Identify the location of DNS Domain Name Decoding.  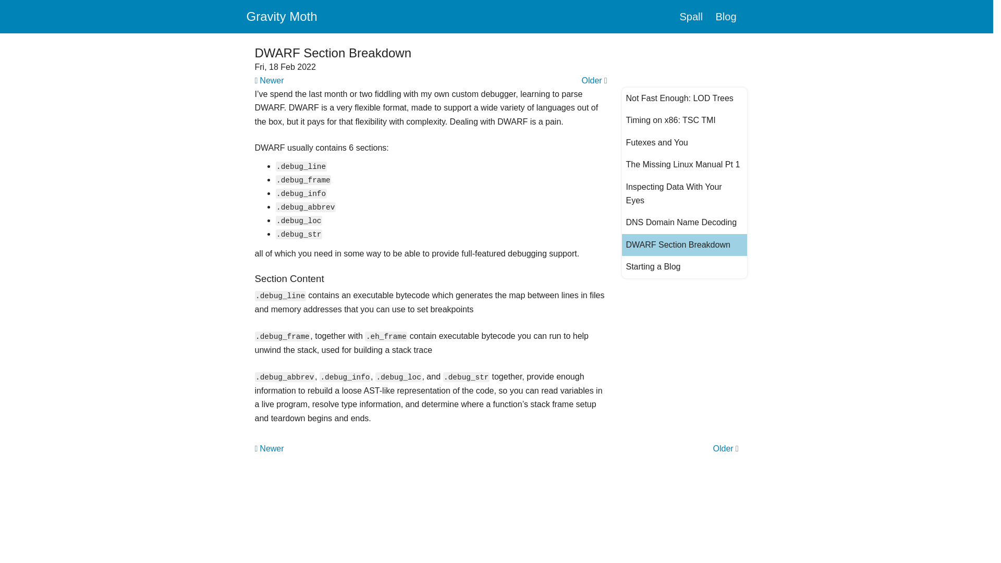
(684, 223).